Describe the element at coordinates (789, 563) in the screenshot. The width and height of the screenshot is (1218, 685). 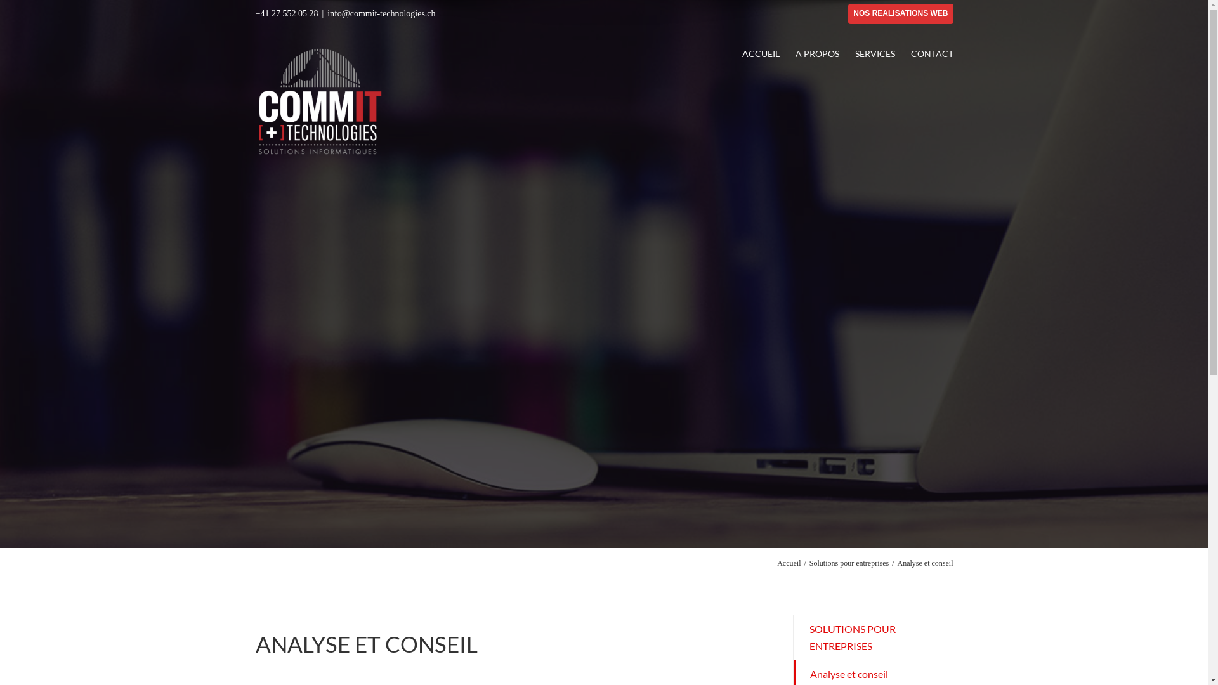
I see `Accueil` at that location.